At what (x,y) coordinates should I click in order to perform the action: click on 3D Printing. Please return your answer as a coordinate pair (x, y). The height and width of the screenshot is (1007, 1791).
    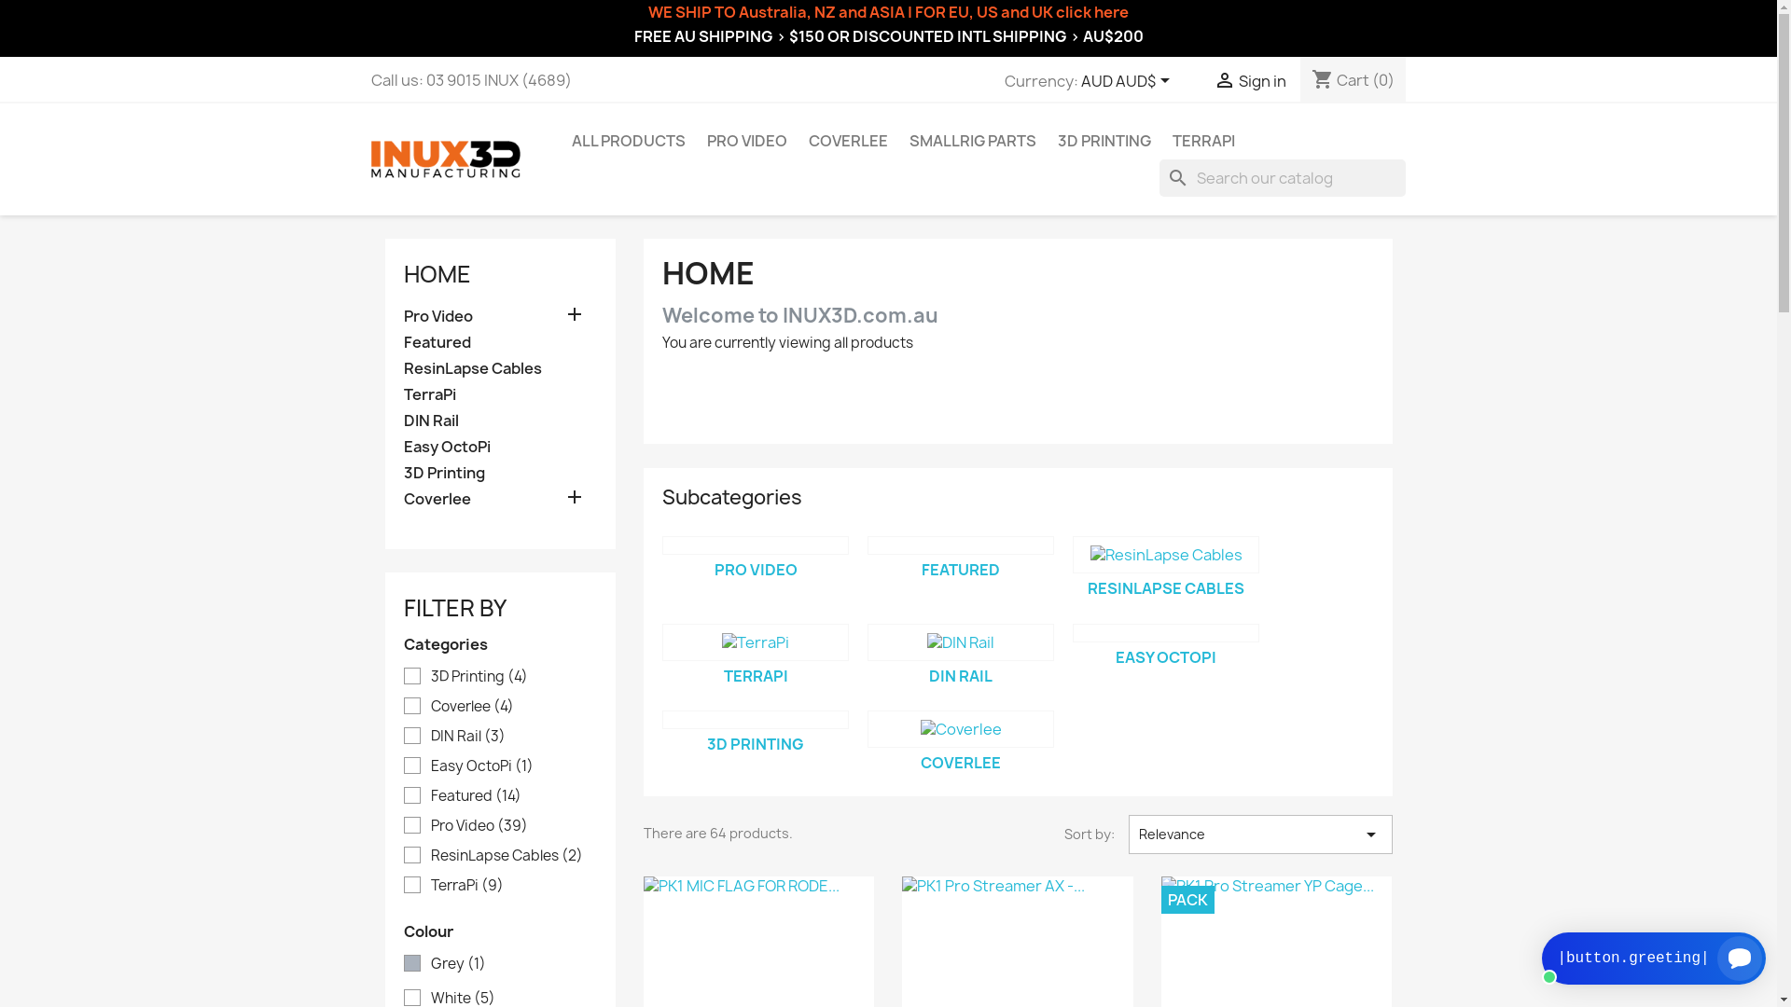
    Looking at the image, I should click on (500, 474).